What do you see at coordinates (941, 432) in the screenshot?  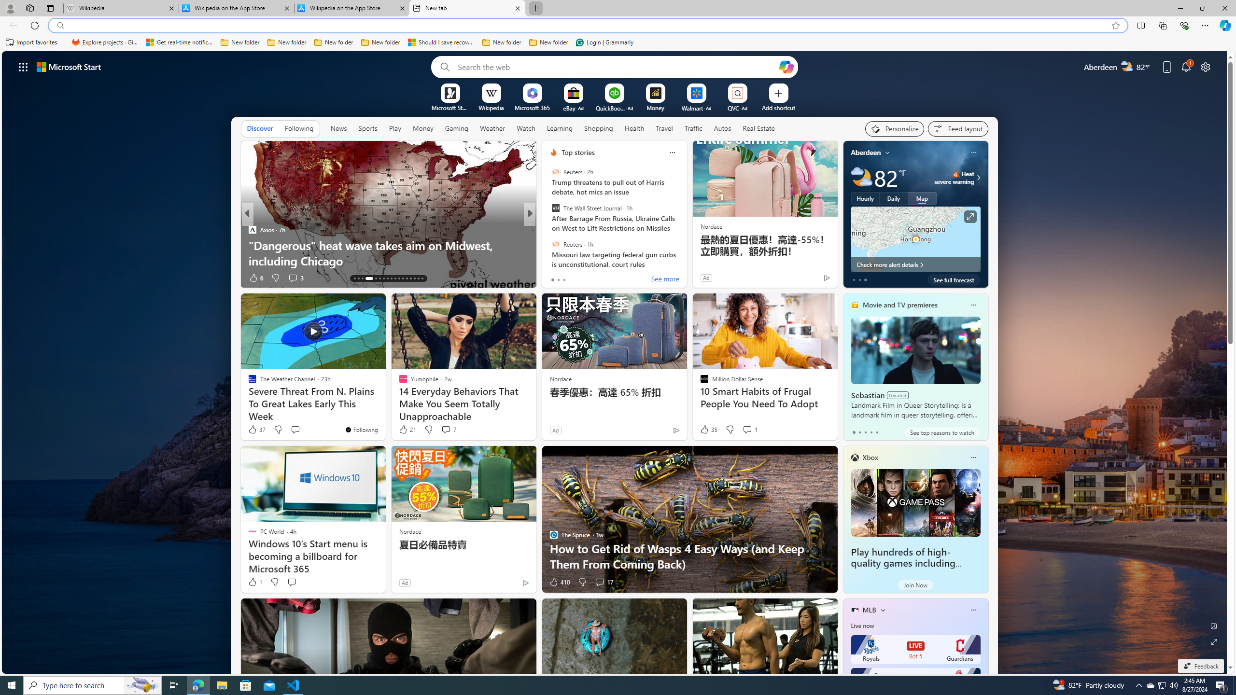 I see `See top reasons to watch` at bounding box center [941, 432].